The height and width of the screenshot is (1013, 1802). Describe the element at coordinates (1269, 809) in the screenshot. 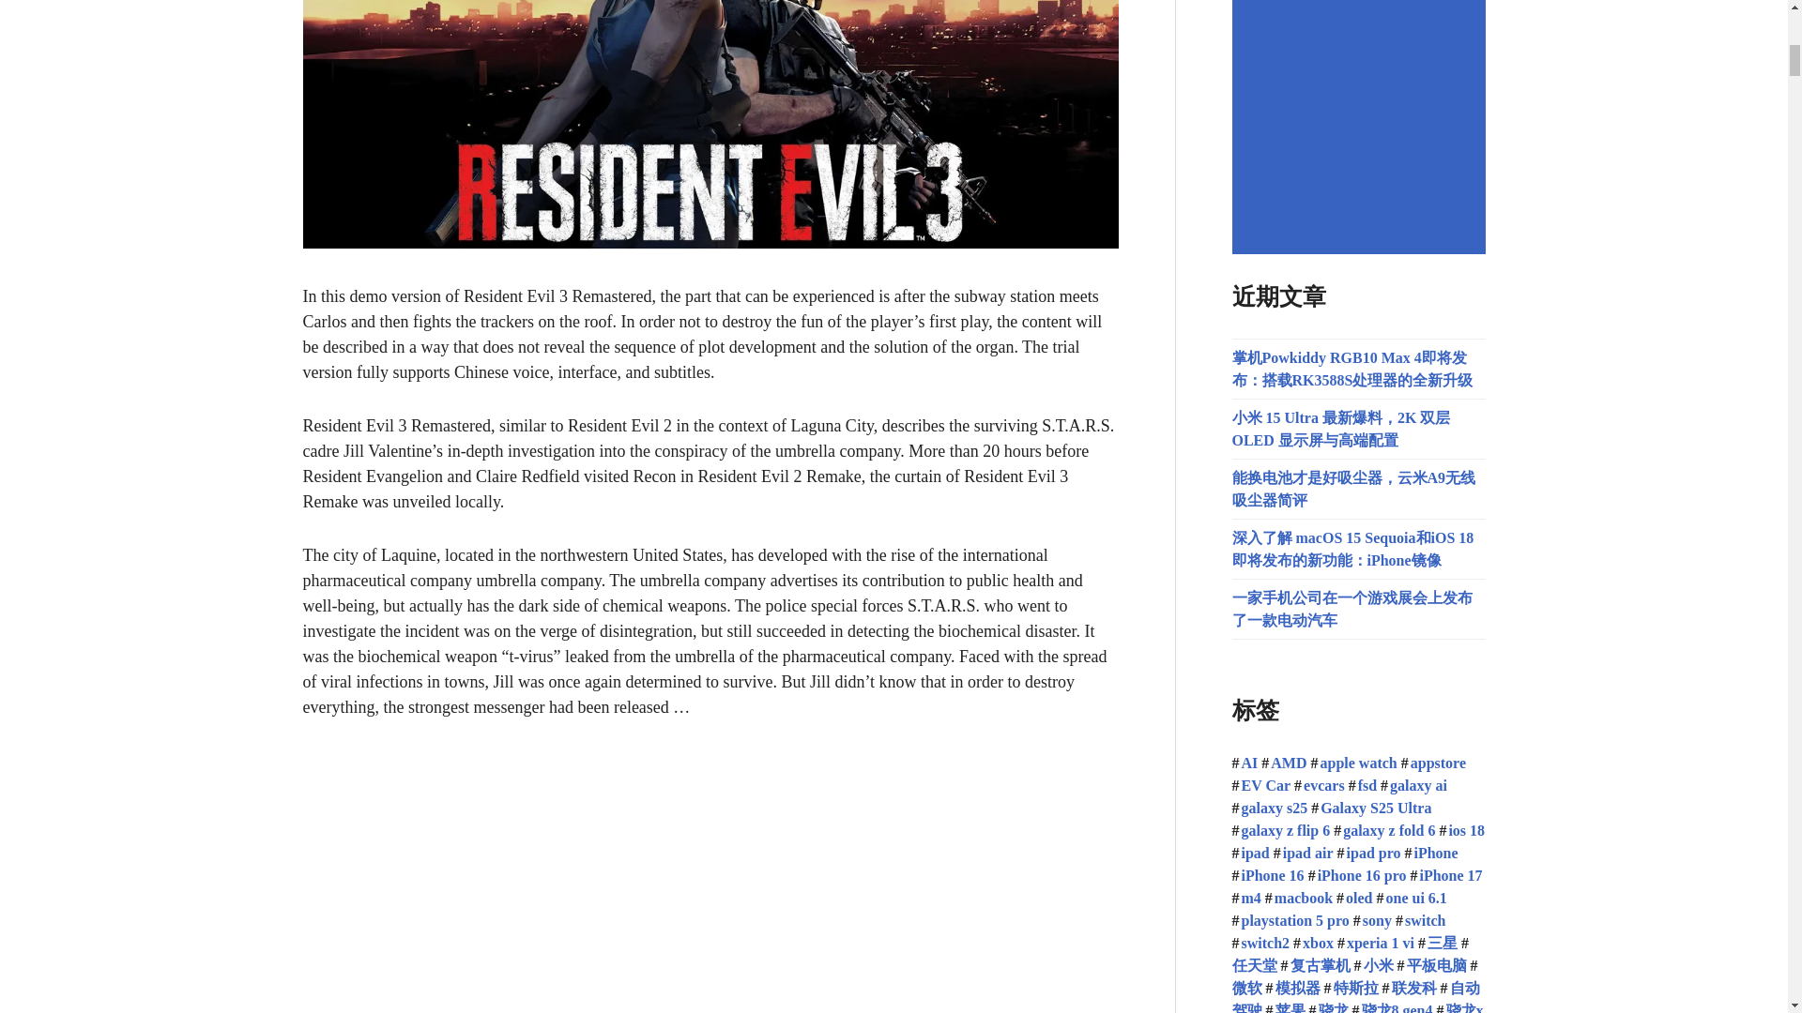

I see `galaxy s25` at that location.